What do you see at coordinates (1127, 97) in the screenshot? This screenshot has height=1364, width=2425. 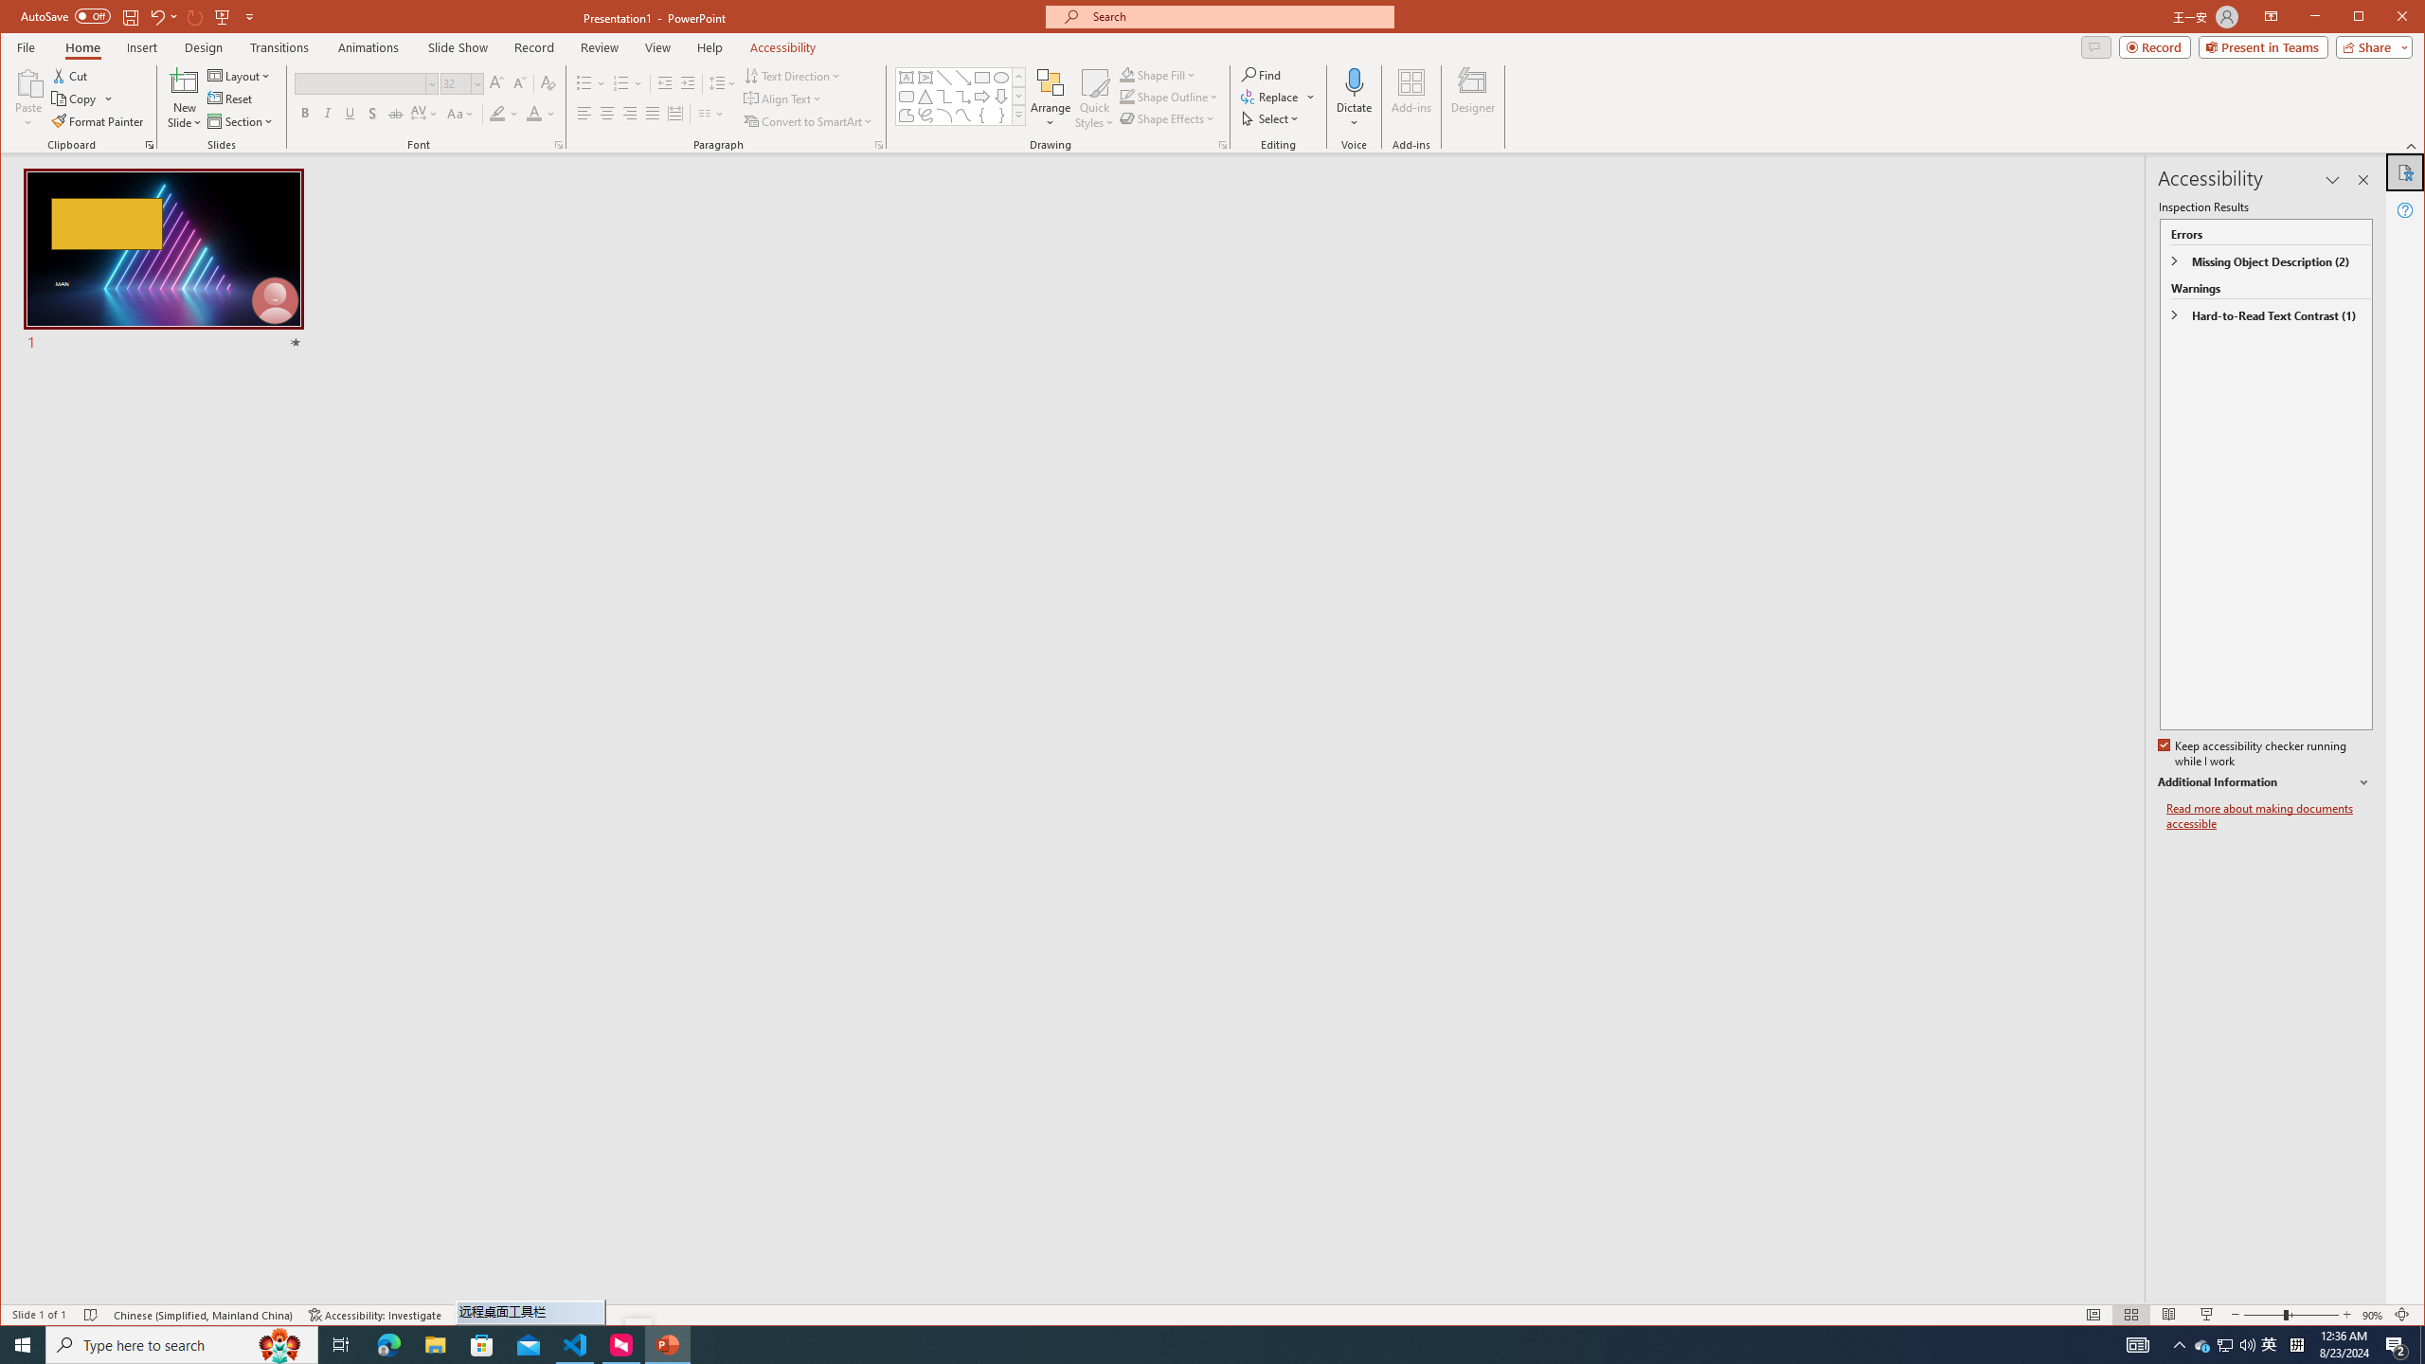 I see `Shape Outline Blue, Accent 1` at bounding box center [1127, 97].